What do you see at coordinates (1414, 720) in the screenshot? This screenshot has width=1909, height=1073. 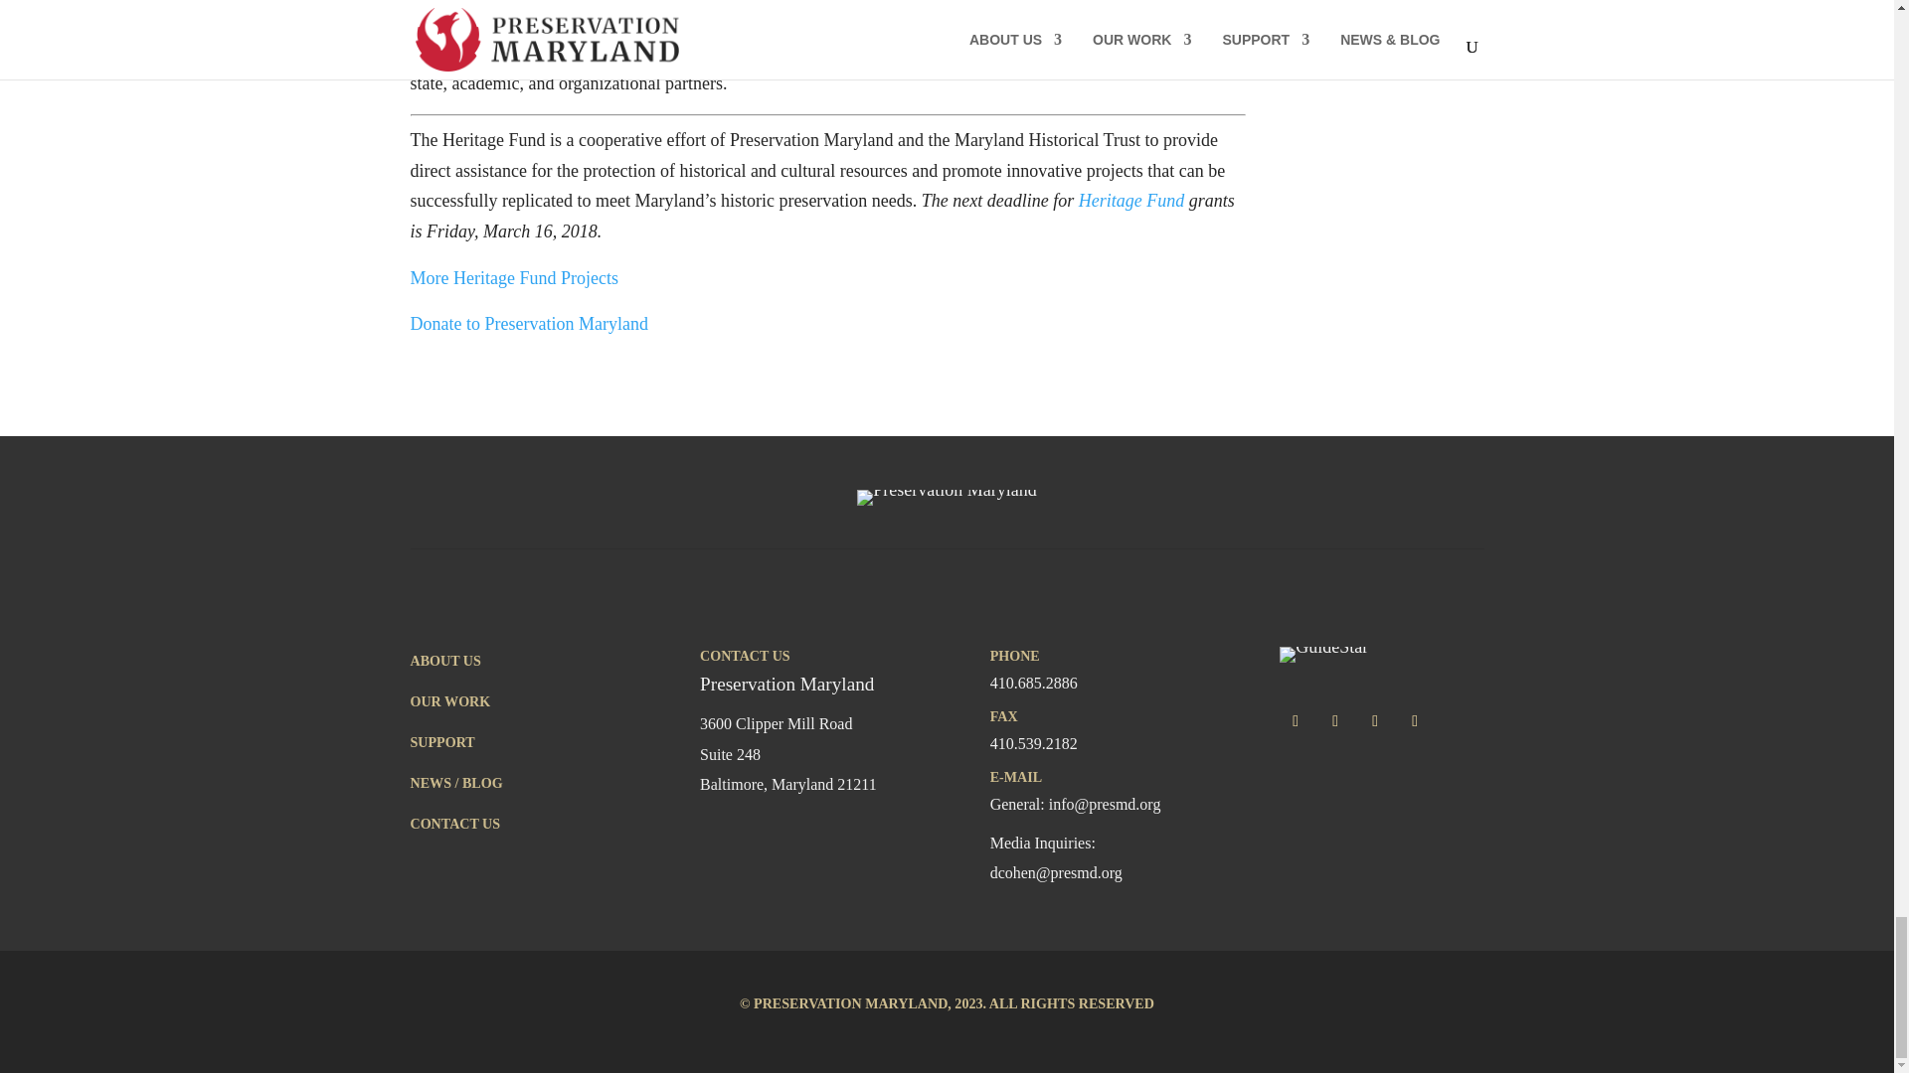 I see `Follow on LinkedIn` at bounding box center [1414, 720].